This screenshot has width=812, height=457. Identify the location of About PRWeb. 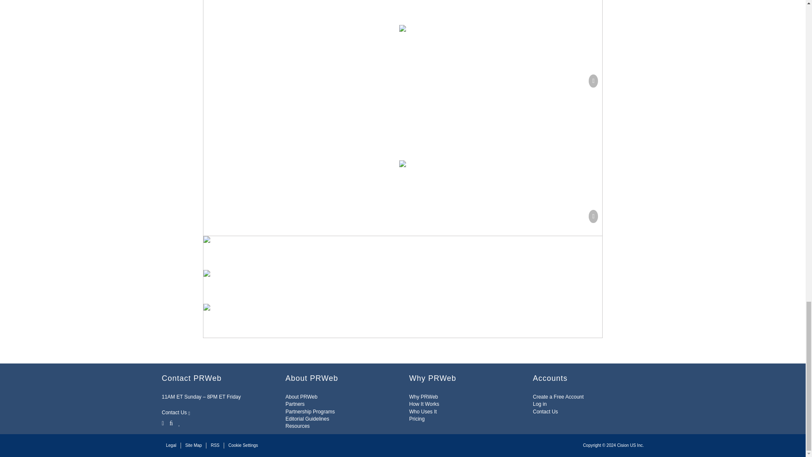
(301, 397).